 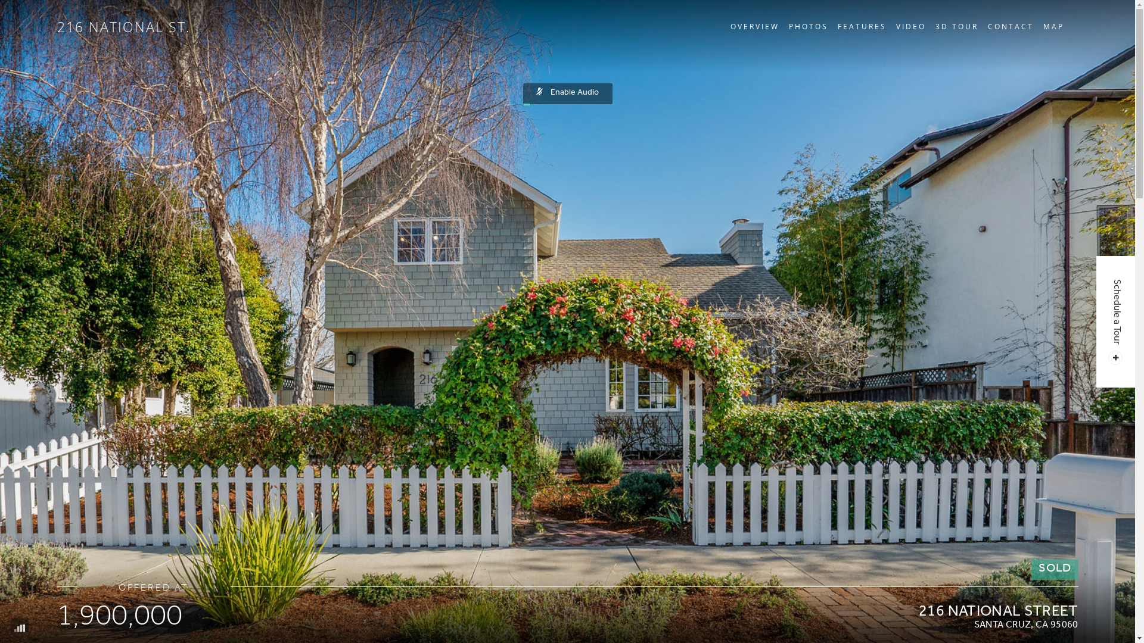 What do you see at coordinates (862, 26) in the screenshot?
I see `FEATURES` at bounding box center [862, 26].